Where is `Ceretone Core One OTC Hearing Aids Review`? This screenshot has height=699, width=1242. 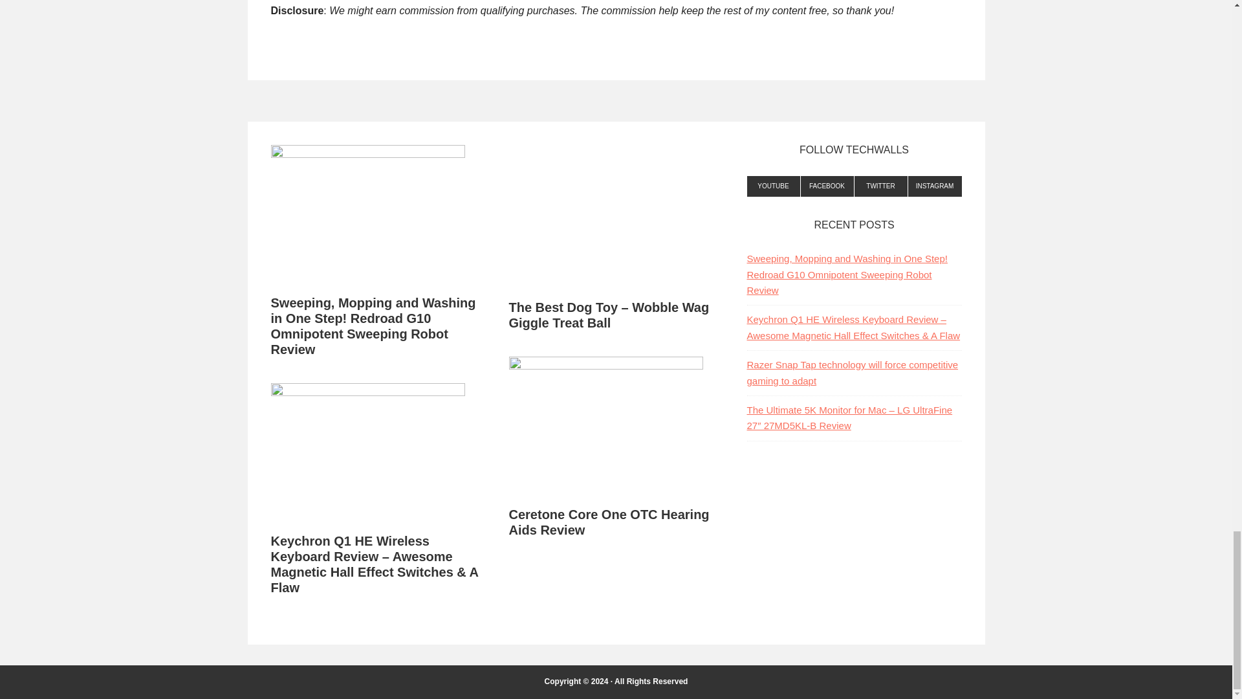
Ceretone Core One OTC Hearing Aids Review is located at coordinates (608, 522).